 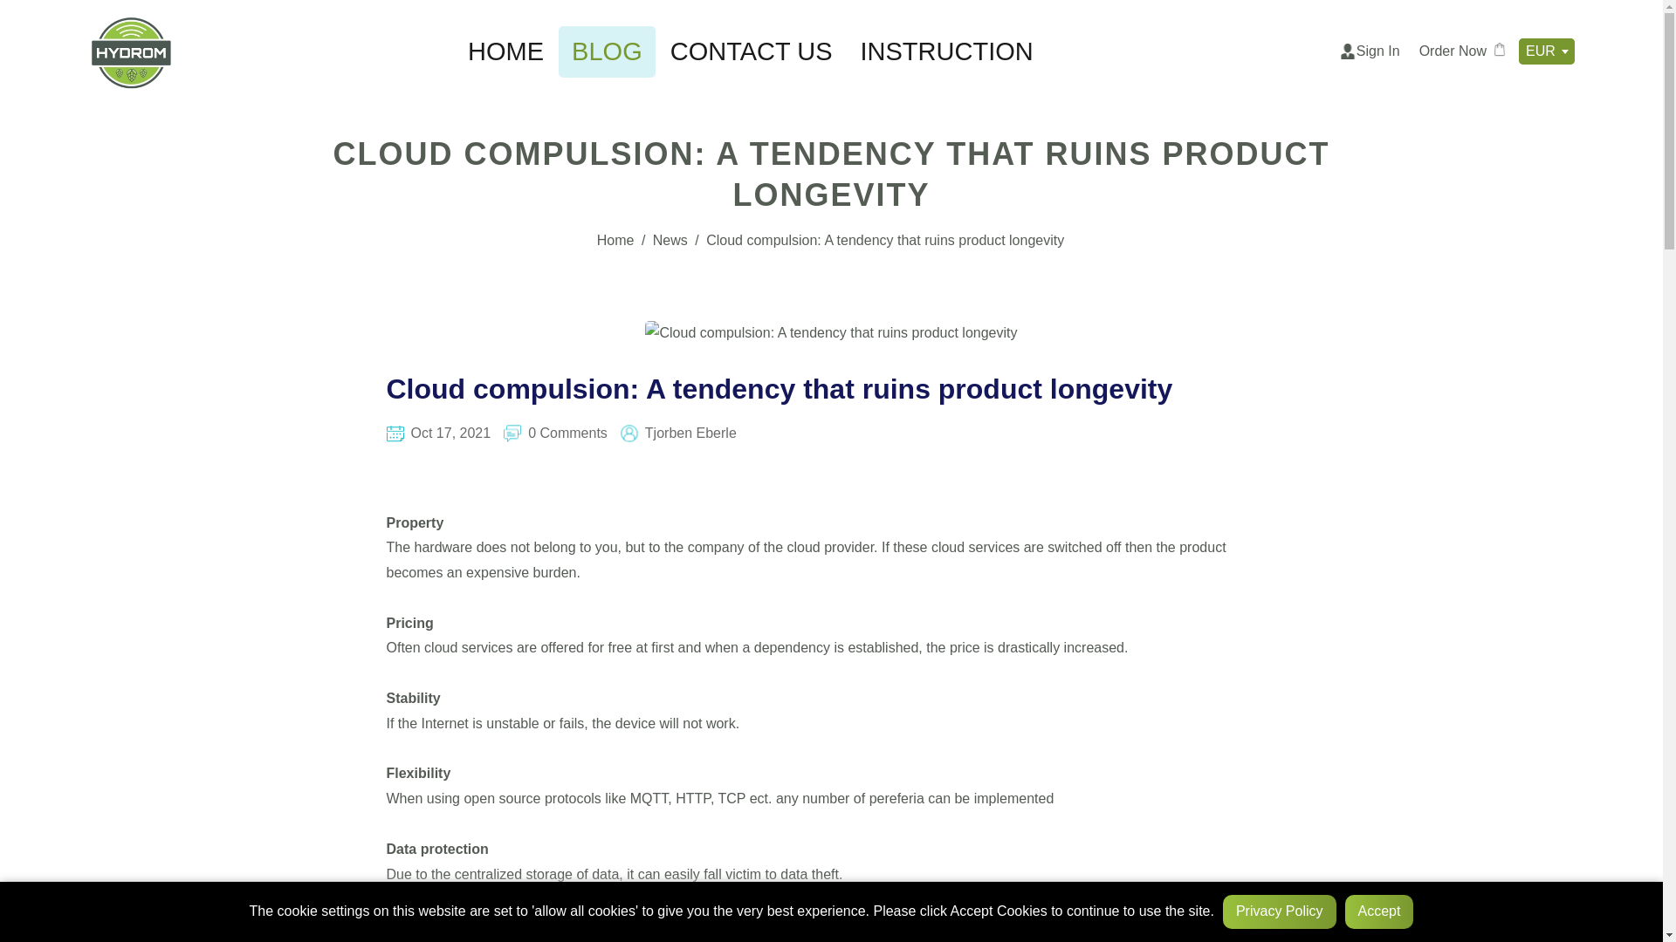 I want to click on Privacy Policy, so click(x=1280, y=911).